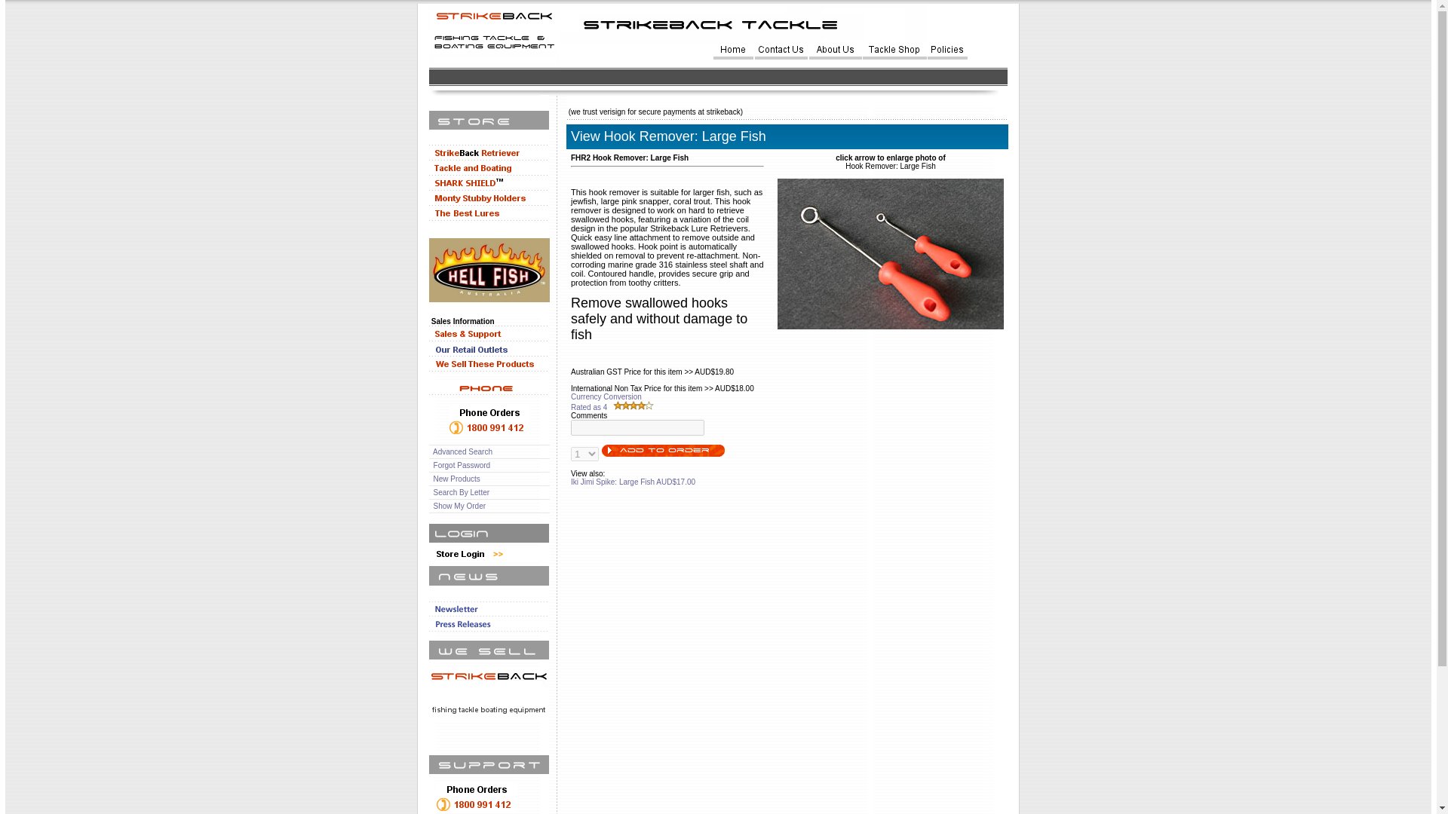  I want to click on New Products, so click(457, 479).